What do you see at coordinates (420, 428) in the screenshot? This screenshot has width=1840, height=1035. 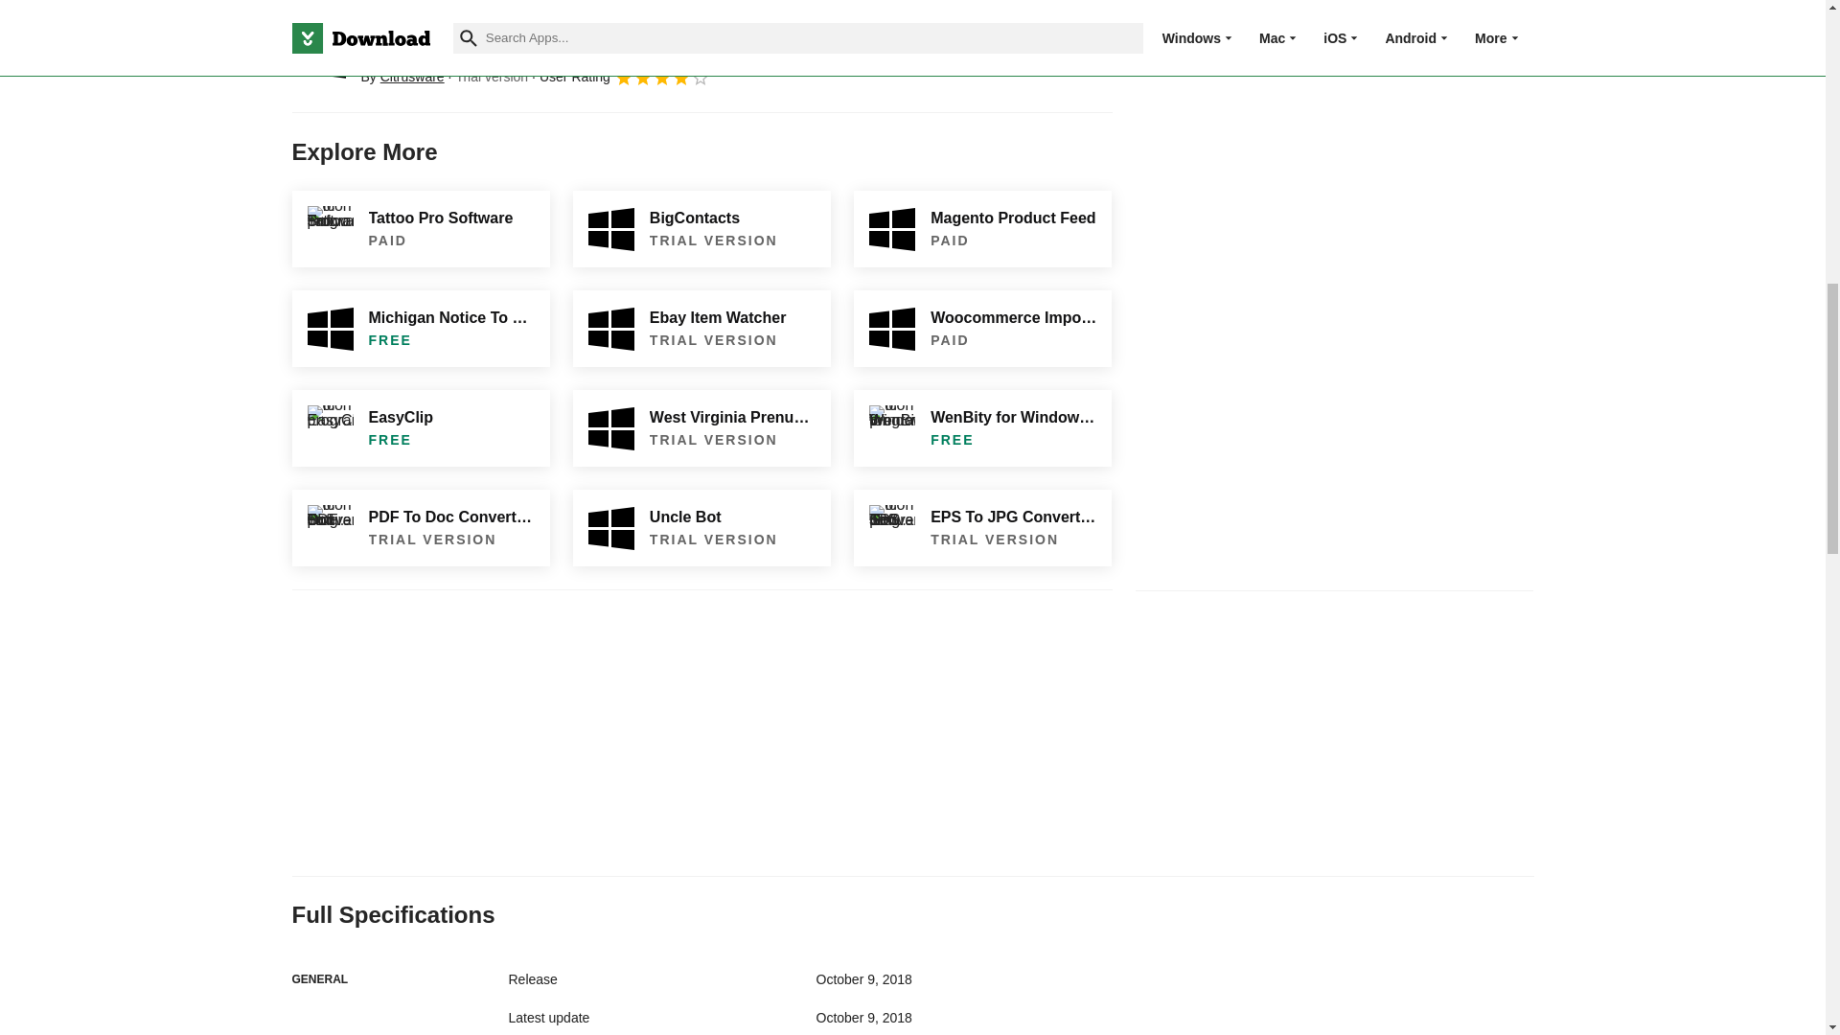 I see `EasyClip` at bounding box center [420, 428].